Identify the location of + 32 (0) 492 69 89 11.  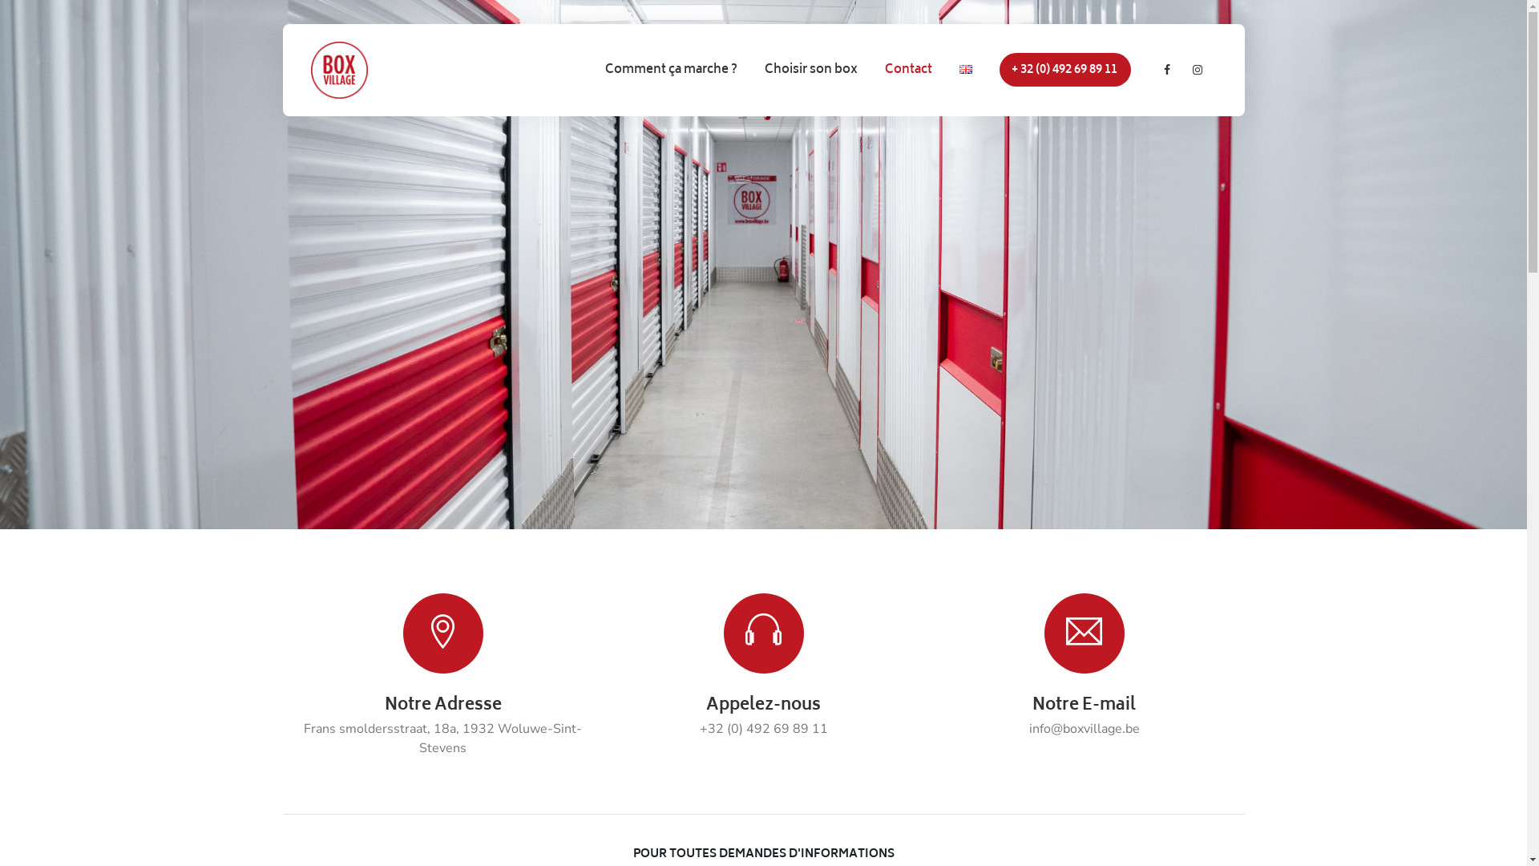
(1064, 71).